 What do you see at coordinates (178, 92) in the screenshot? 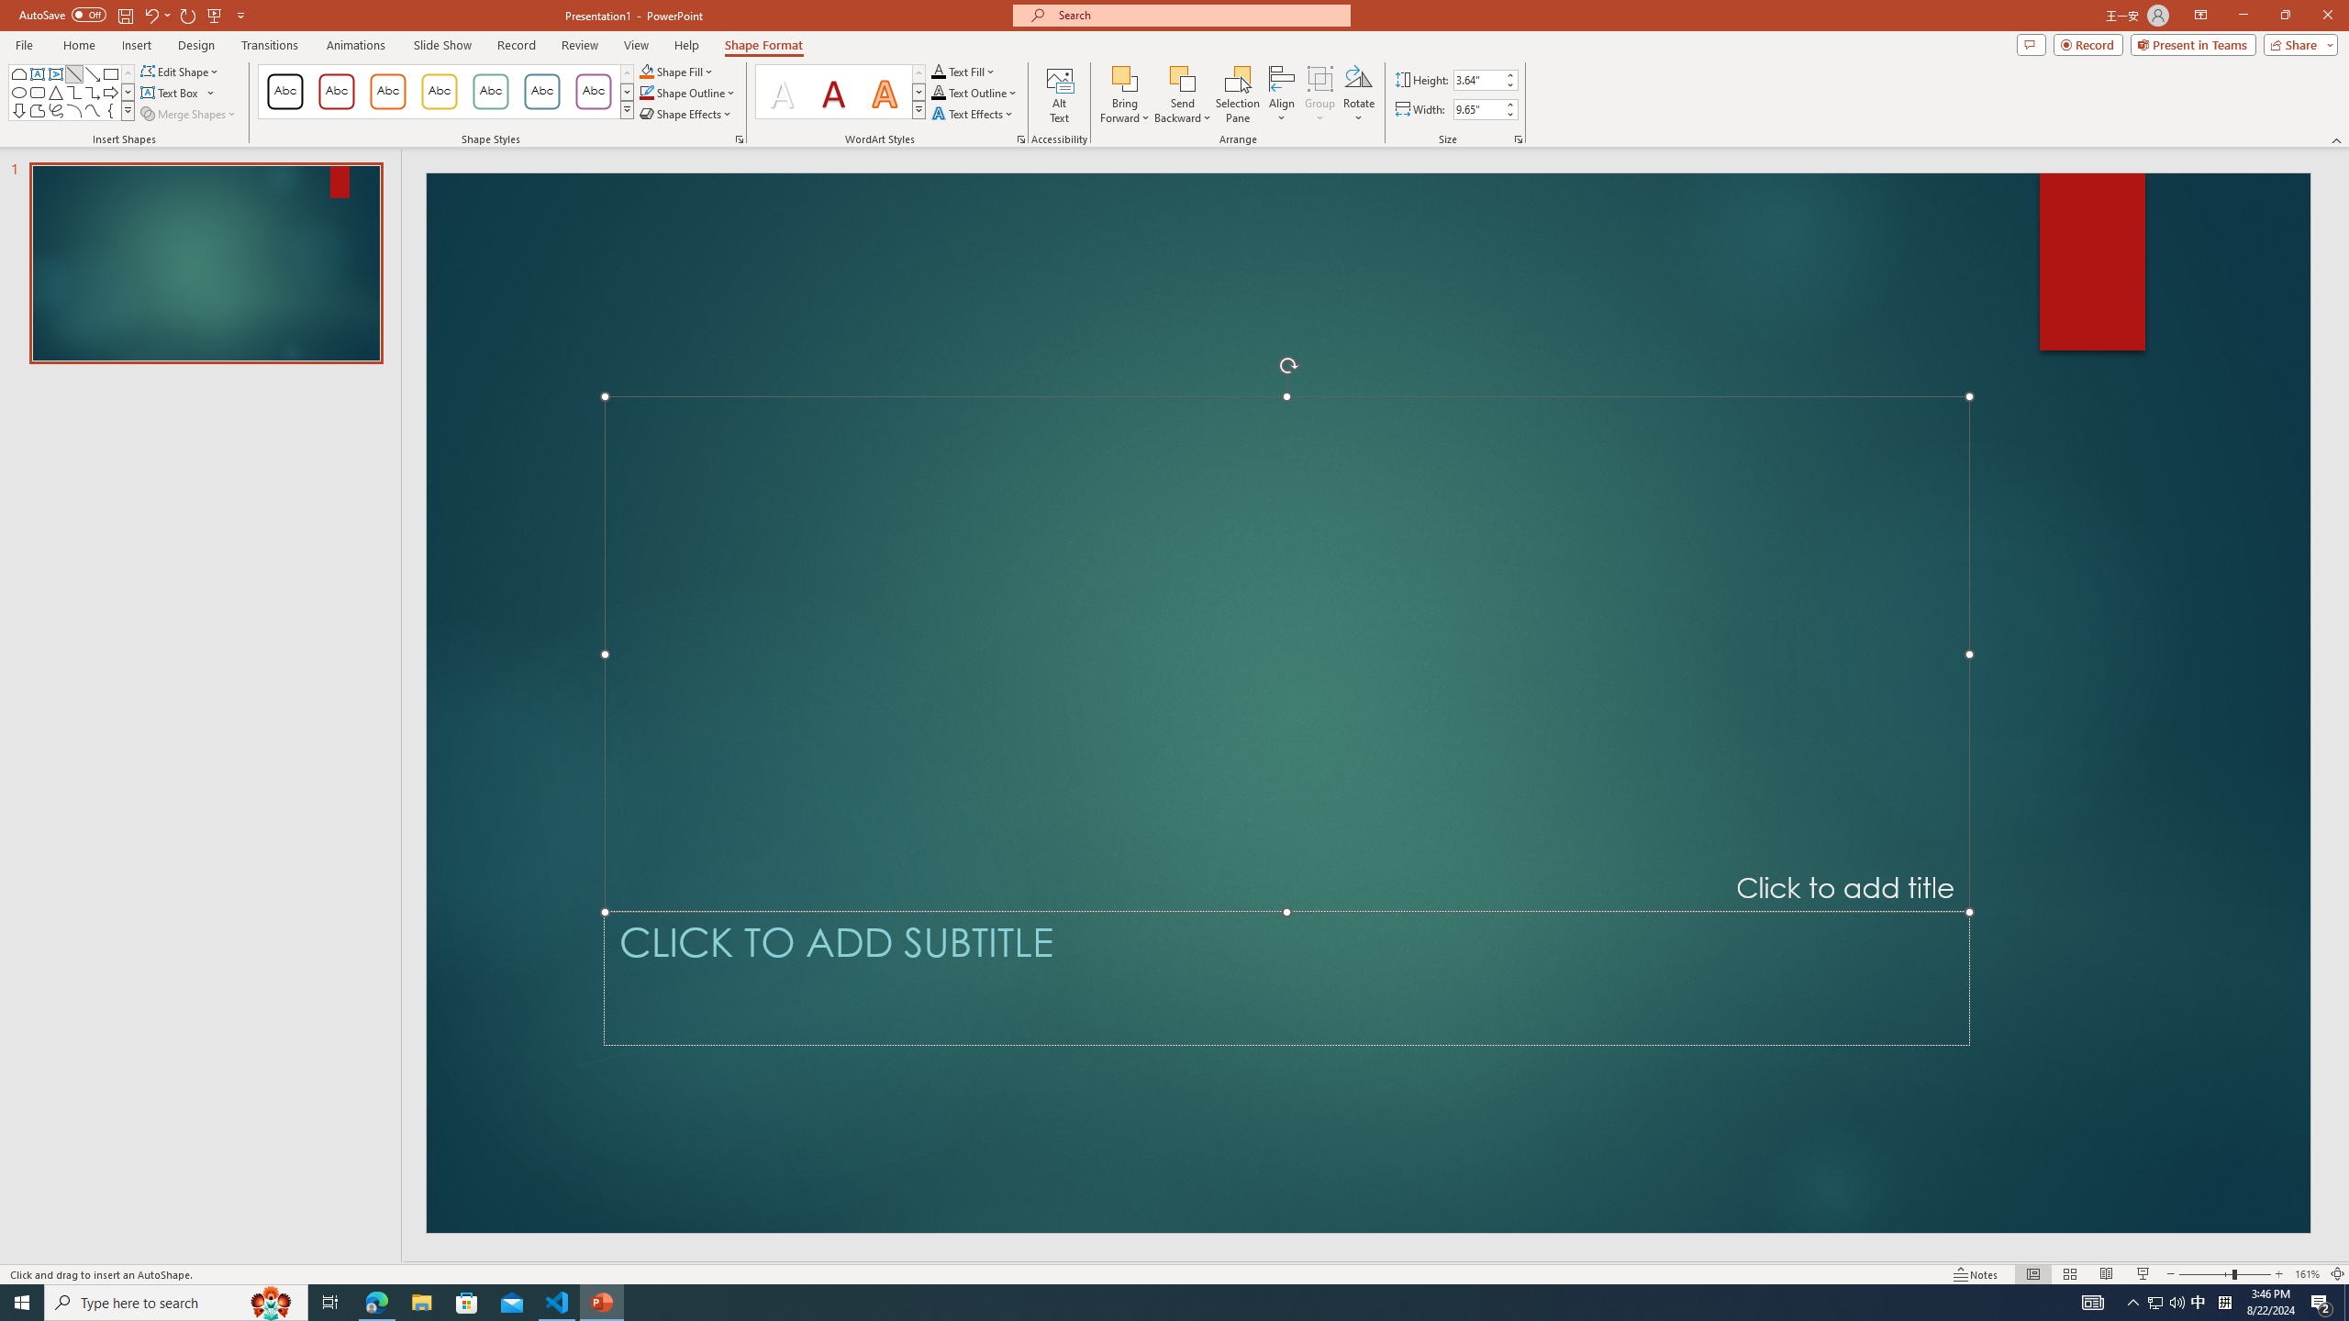
I see `Text Box` at bounding box center [178, 92].